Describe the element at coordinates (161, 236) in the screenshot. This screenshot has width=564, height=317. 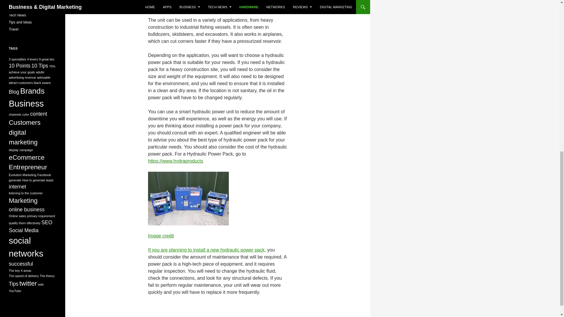
I see `Image credit` at that location.